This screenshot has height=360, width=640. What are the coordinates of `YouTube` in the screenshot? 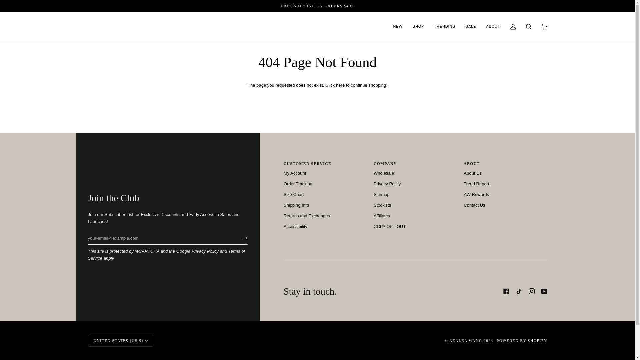 It's located at (544, 291).